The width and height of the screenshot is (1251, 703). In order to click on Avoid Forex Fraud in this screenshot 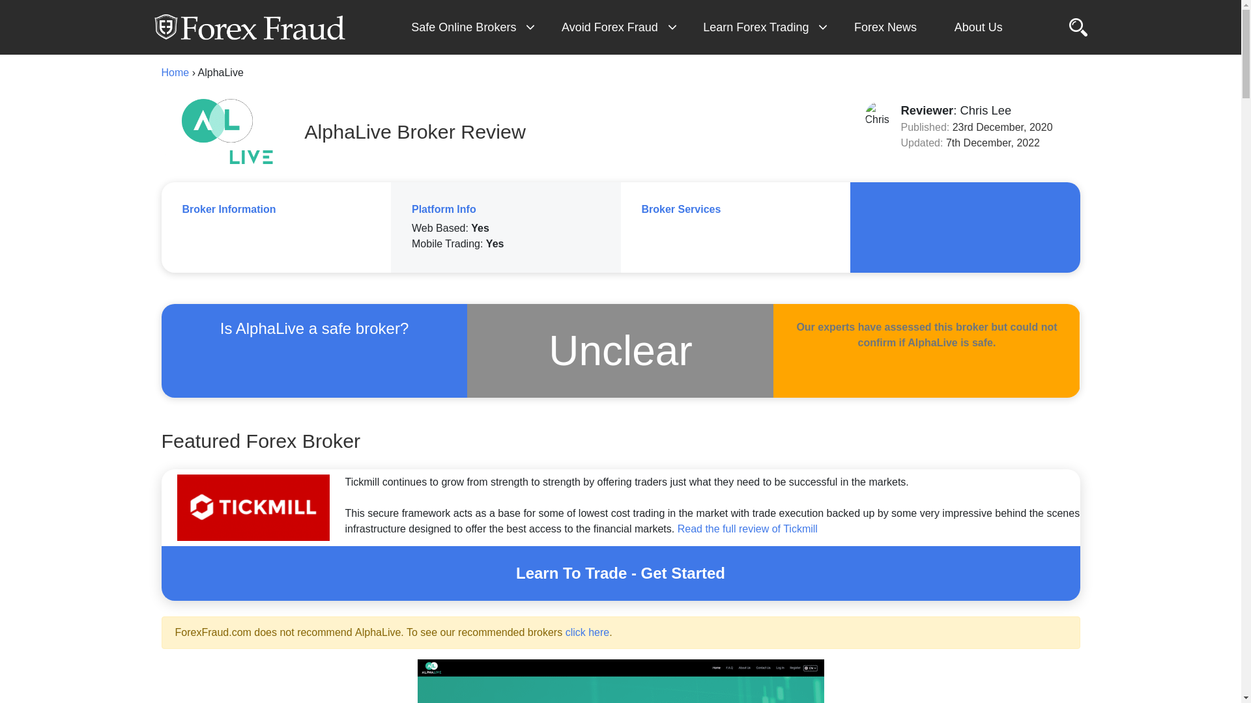, I will do `click(615, 27)`.